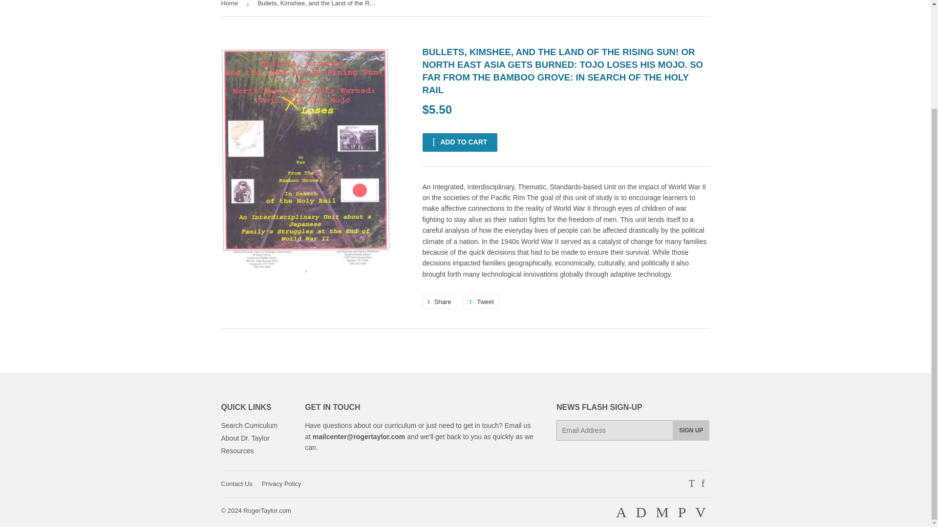  I want to click on Resources, so click(236, 451).